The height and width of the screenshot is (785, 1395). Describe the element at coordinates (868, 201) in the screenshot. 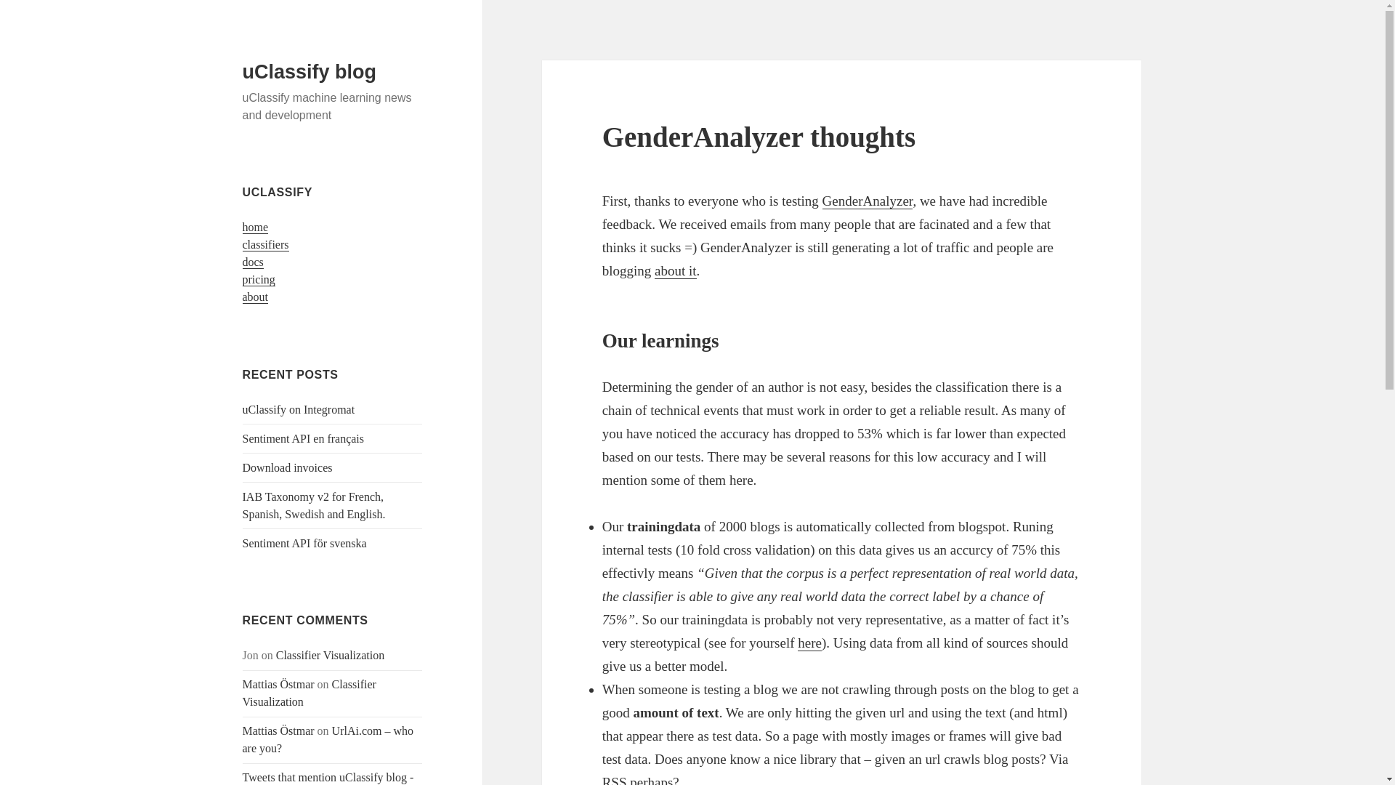

I see `Gender Analyzer` at that location.